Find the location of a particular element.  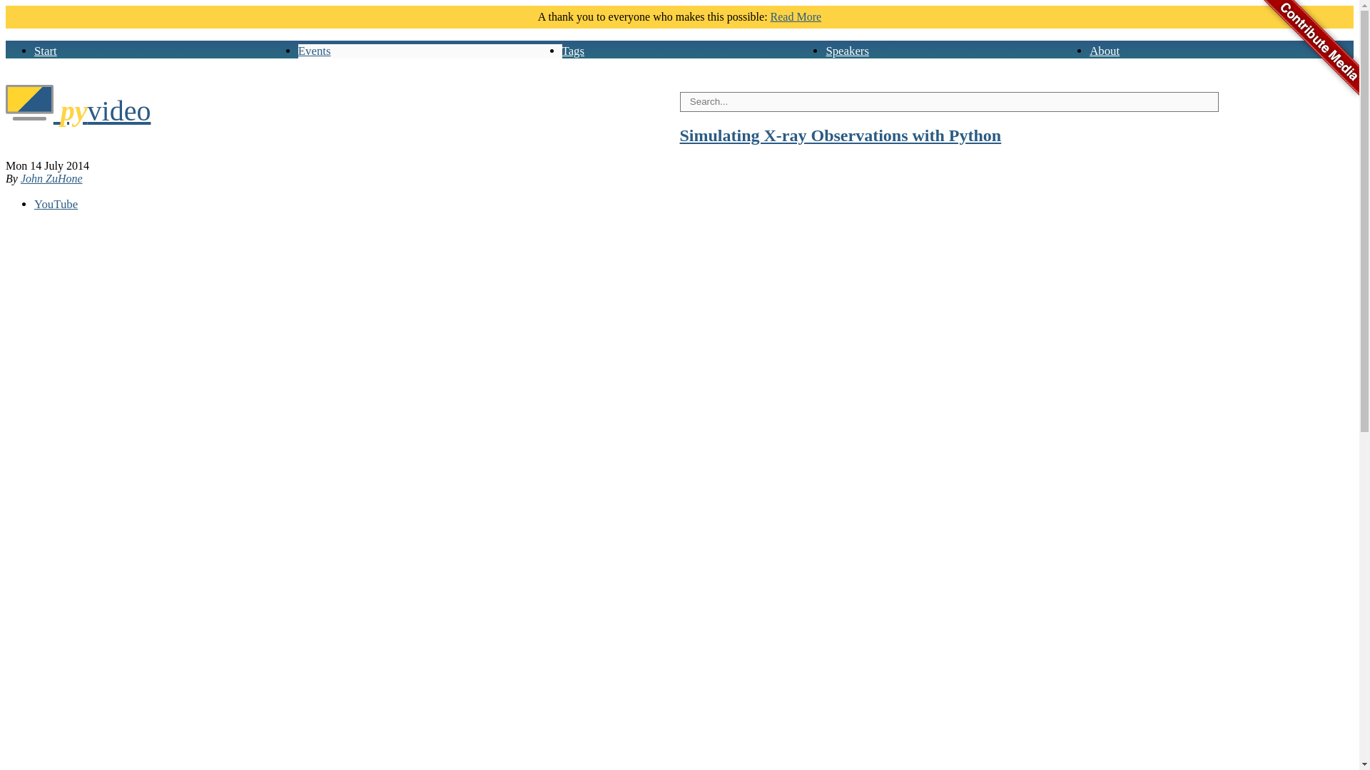

About is located at coordinates (1104, 51).